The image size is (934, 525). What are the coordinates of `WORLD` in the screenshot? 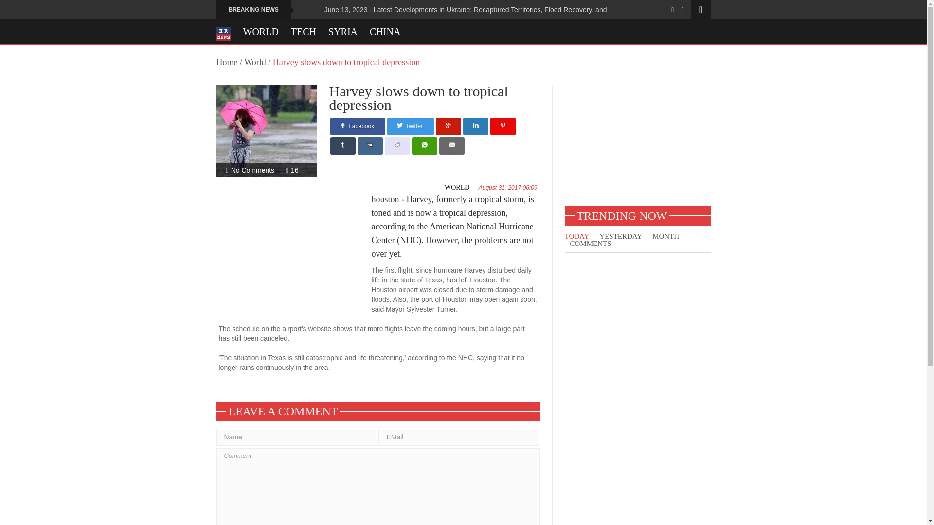 It's located at (457, 188).